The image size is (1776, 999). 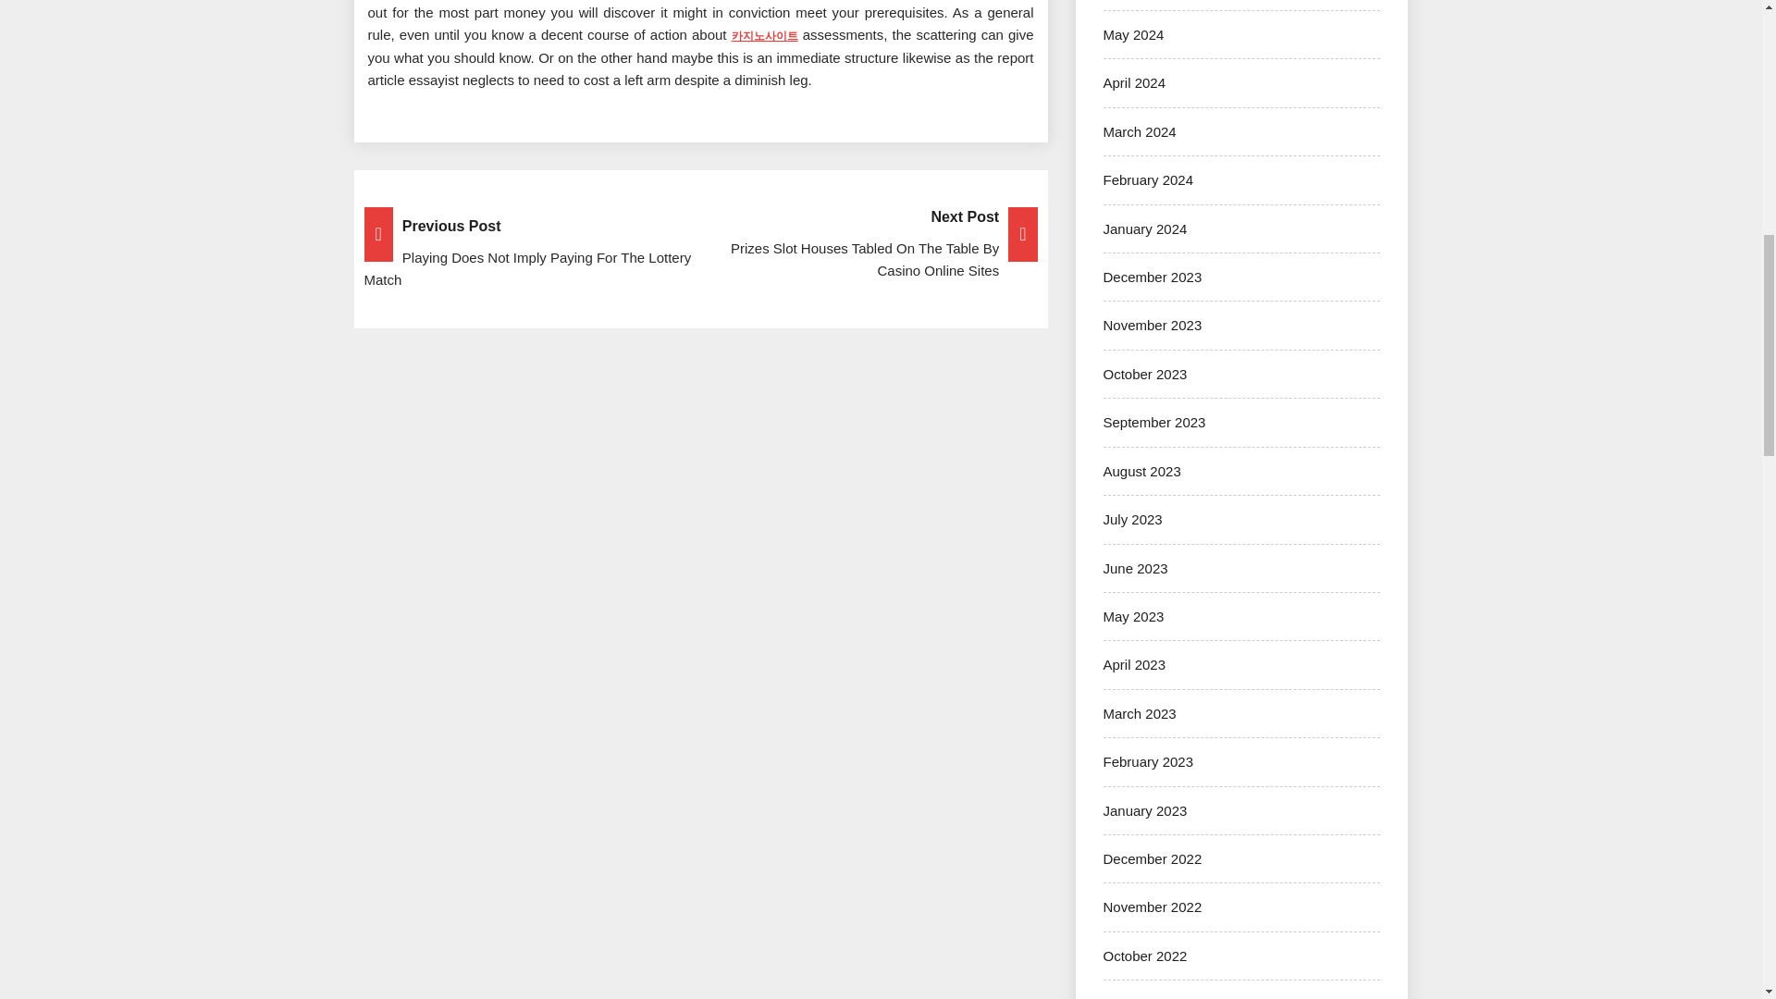 What do you see at coordinates (1154, 422) in the screenshot?
I see `September 2023` at bounding box center [1154, 422].